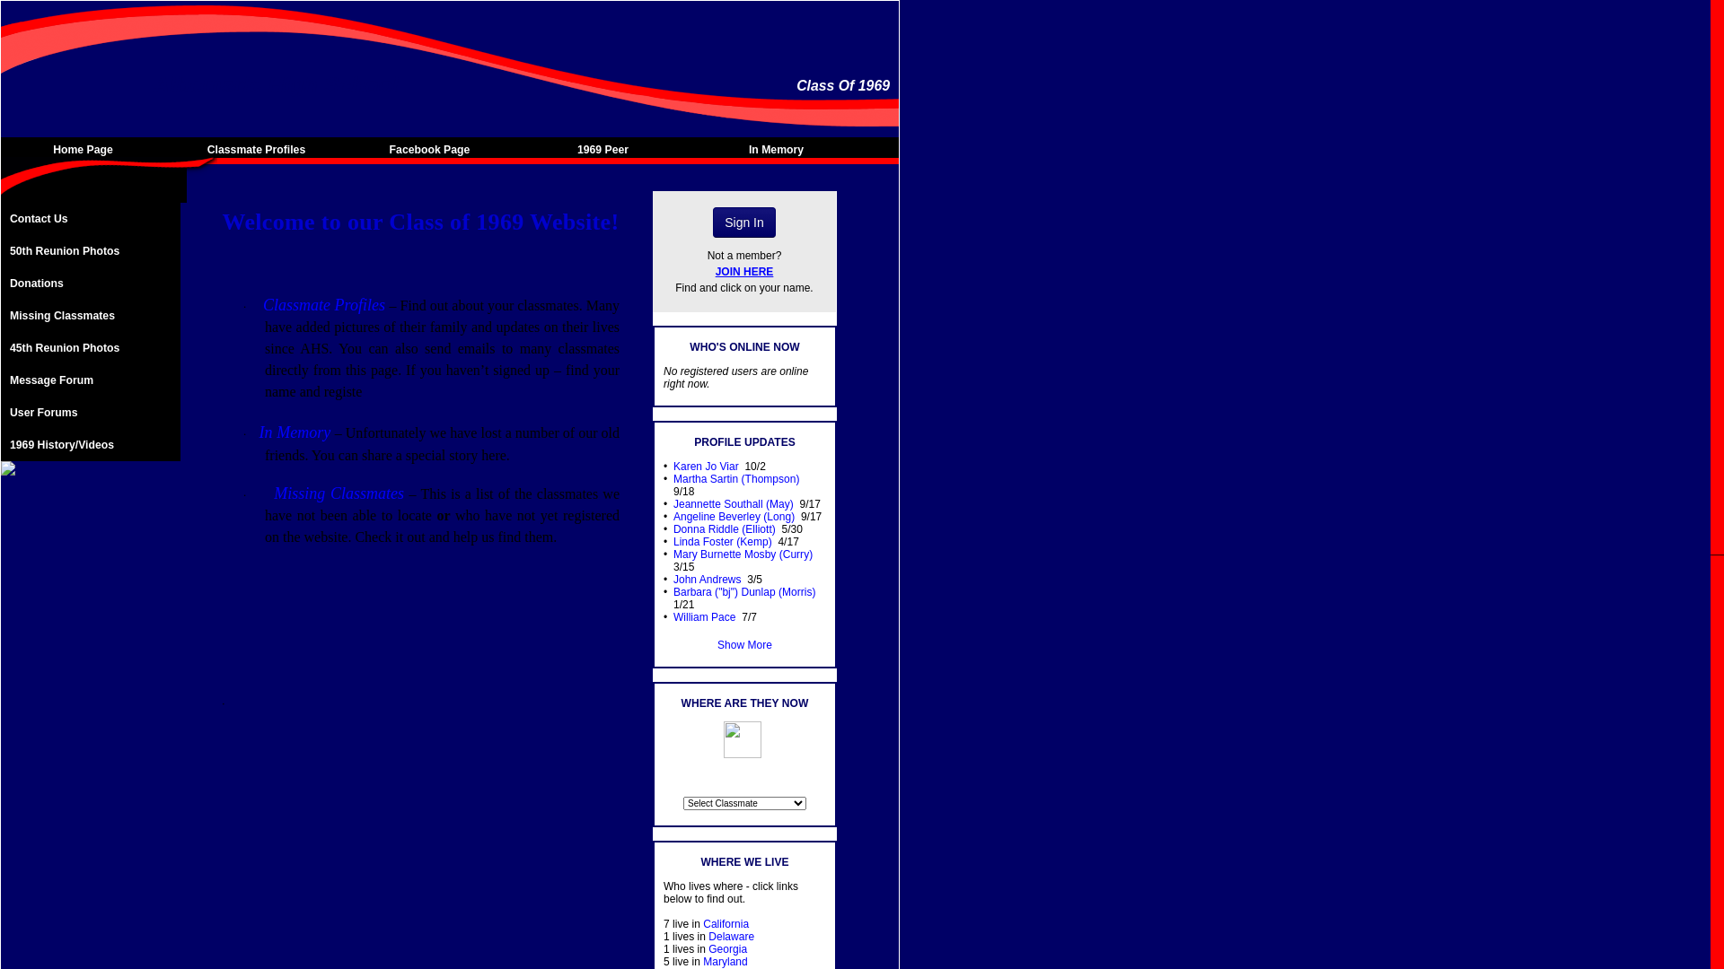 The image size is (1724, 969). I want to click on 1969 Peer, so click(607, 150).